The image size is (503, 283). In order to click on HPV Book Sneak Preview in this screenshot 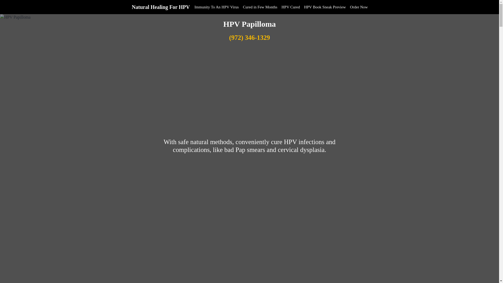, I will do `click(325, 7)`.